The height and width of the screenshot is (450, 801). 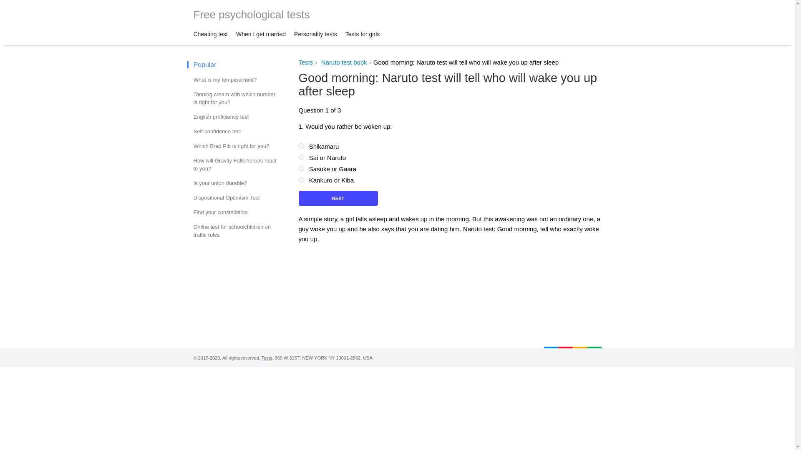 I want to click on Is your union durable?, so click(x=235, y=183).